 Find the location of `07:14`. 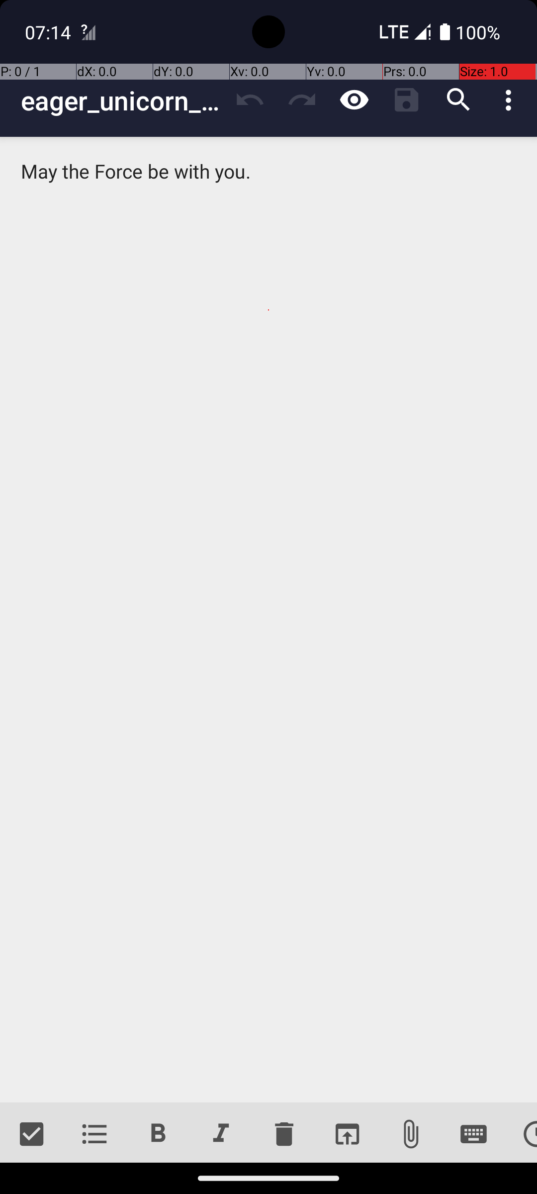

07:14 is located at coordinates (49, 32).